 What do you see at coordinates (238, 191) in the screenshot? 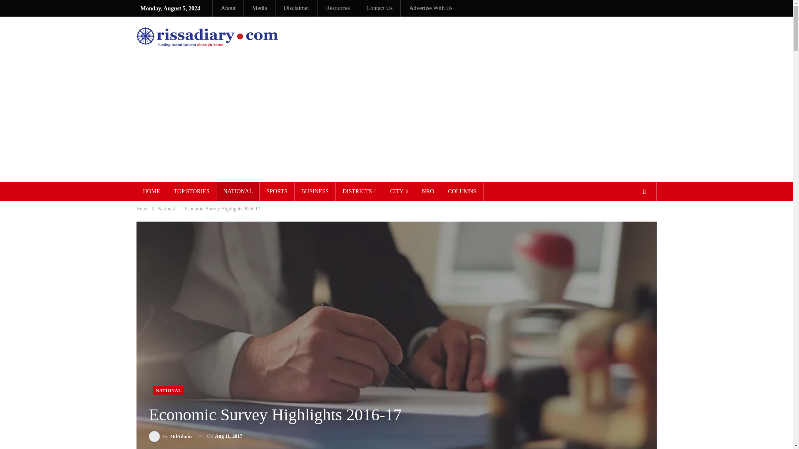
I see `NATIONAL` at bounding box center [238, 191].